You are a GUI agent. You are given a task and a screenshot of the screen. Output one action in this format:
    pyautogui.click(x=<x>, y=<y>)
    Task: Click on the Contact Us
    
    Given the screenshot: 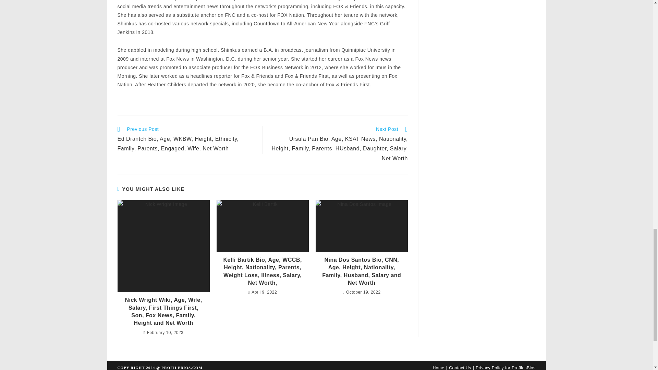 What is the action you would take?
    pyautogui.click(x=460, y=368)
    